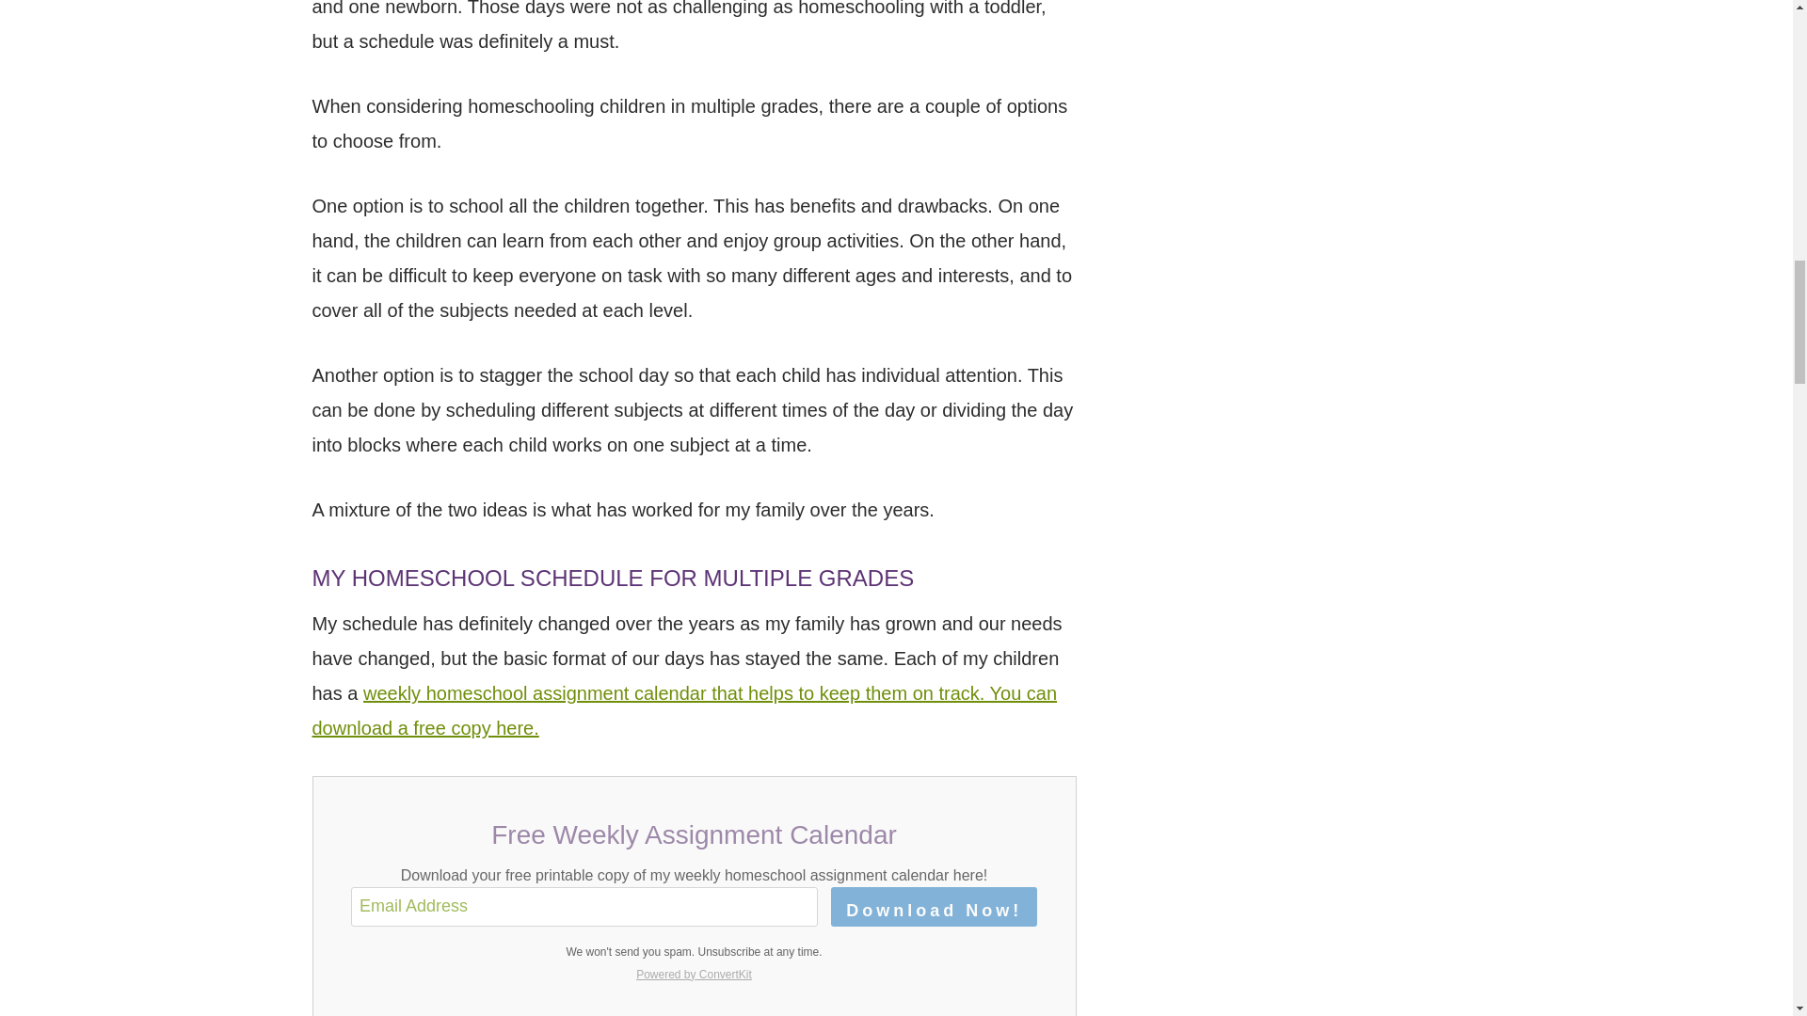 This screenshot has width=1807, height=1016. I want to click on Download Now!, so click(934, 906).